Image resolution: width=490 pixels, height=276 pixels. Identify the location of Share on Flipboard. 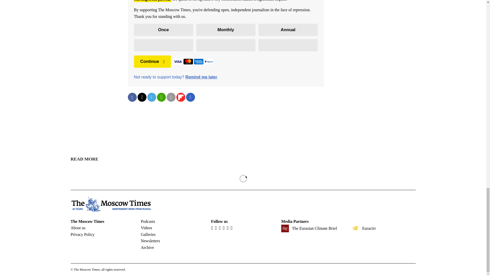
(180, 97).